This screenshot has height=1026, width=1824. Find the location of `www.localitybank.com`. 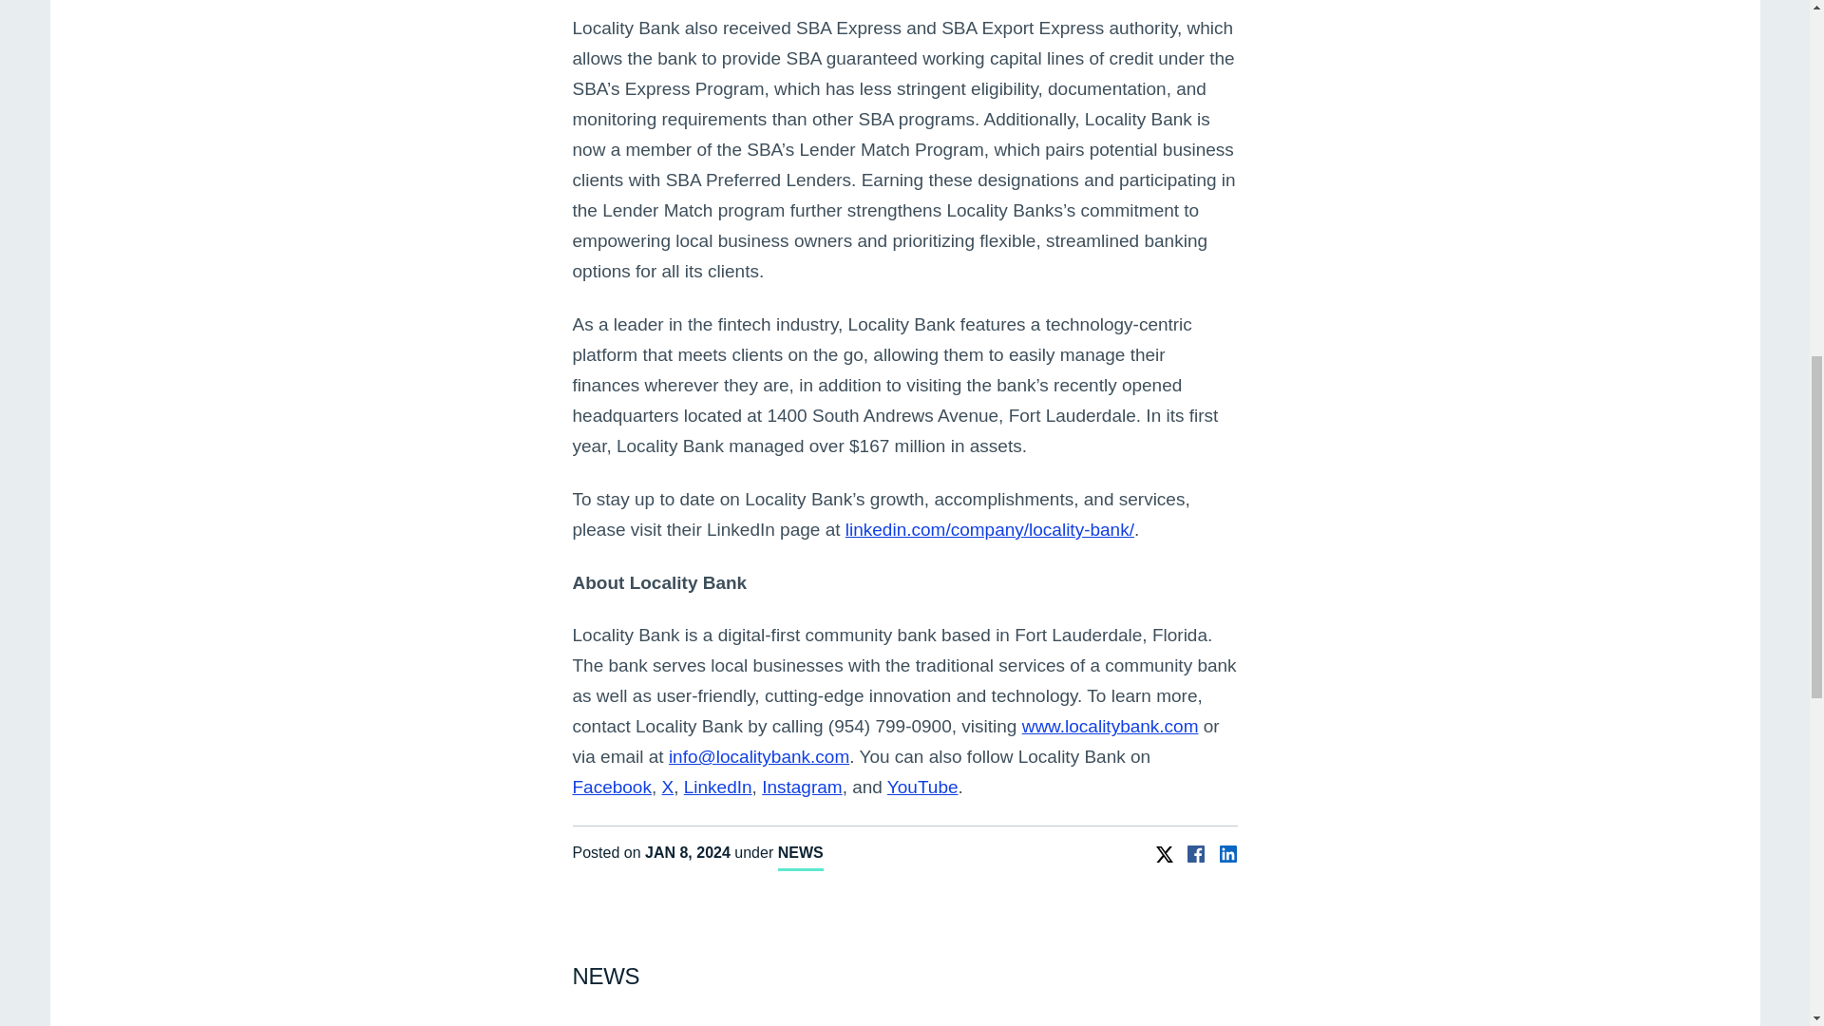

www.localitybank.com is located at coordinates (1110, 726).